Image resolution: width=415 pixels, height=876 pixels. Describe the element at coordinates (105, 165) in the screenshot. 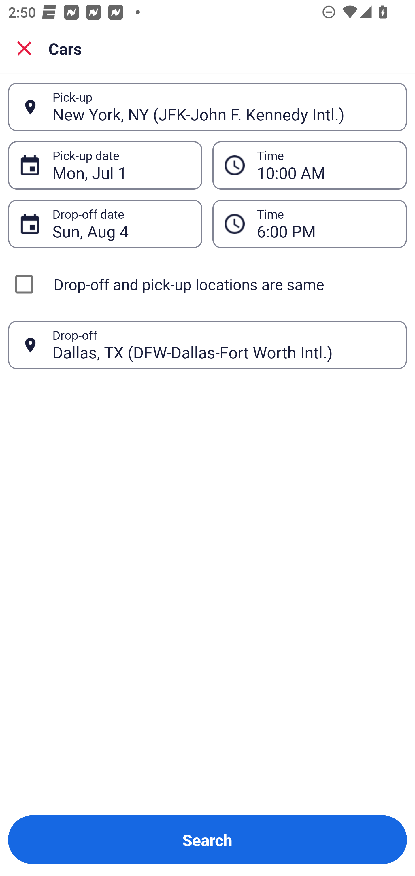

I see `Mon, Jul 1 Pick-up date` at that location.